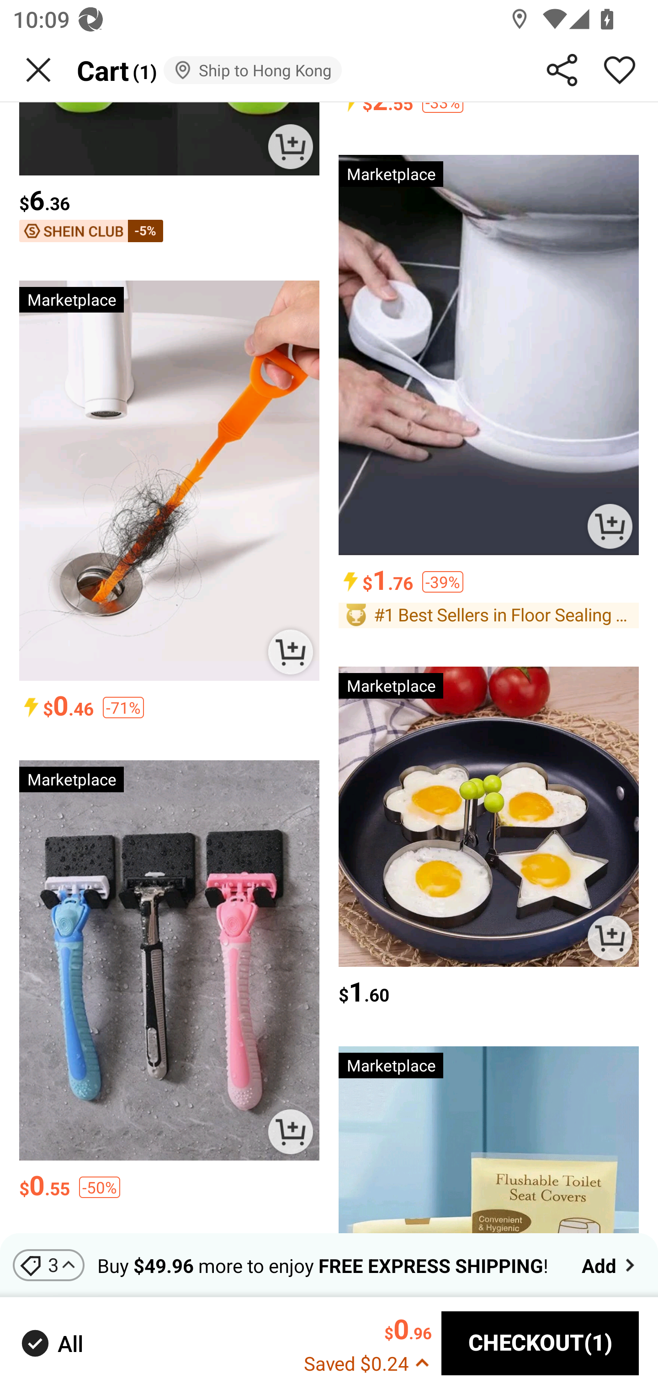 The height and width of the screenshot is (1389, 658). What do you see at coordinates (610, 526) in the screenshot?
I see `ADD TO CART` at bounding box center [610, 526].